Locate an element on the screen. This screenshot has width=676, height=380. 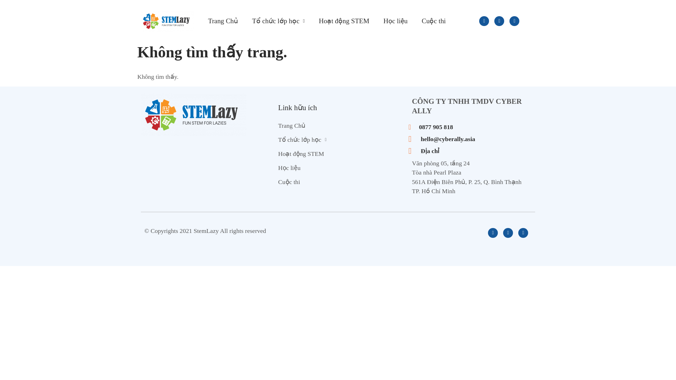
0877 905 818 is located at coordinates (472, 127).